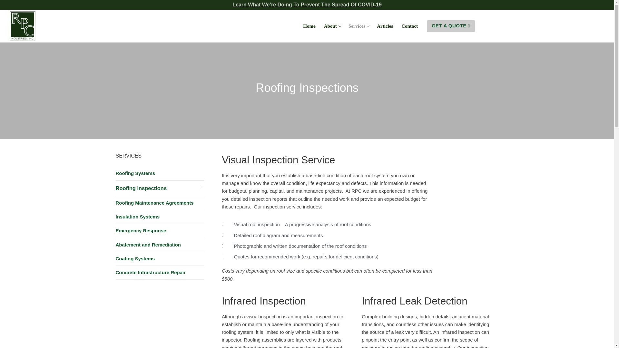 The image size is (619, 348). I want to click on GET A QUOTE, so click(451, 26).